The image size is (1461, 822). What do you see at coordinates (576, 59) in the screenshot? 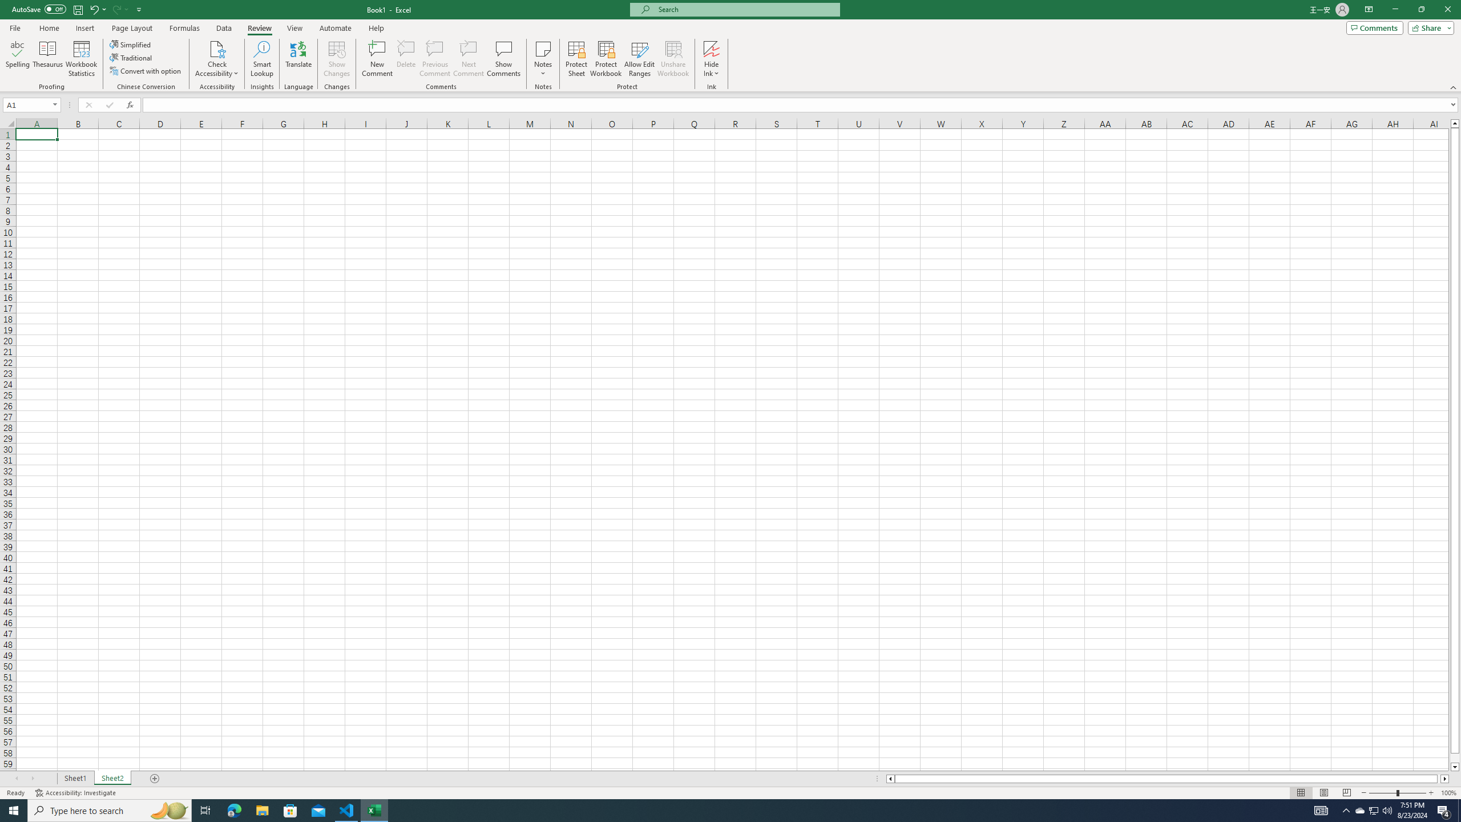
I see `Protect Sheet...` at bounding box center [576, 59].